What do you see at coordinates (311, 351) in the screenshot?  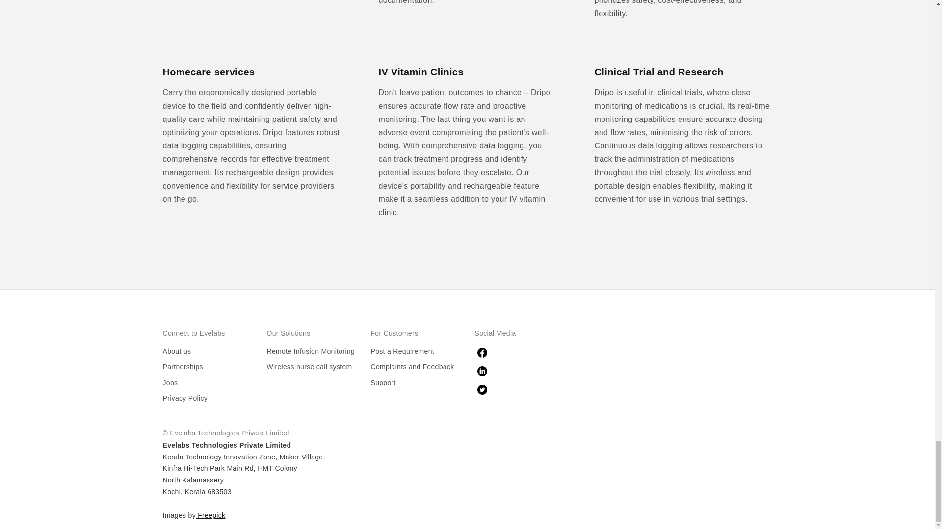 I see `Remote Infusion Monitoring` at bounding box center [311, 351].